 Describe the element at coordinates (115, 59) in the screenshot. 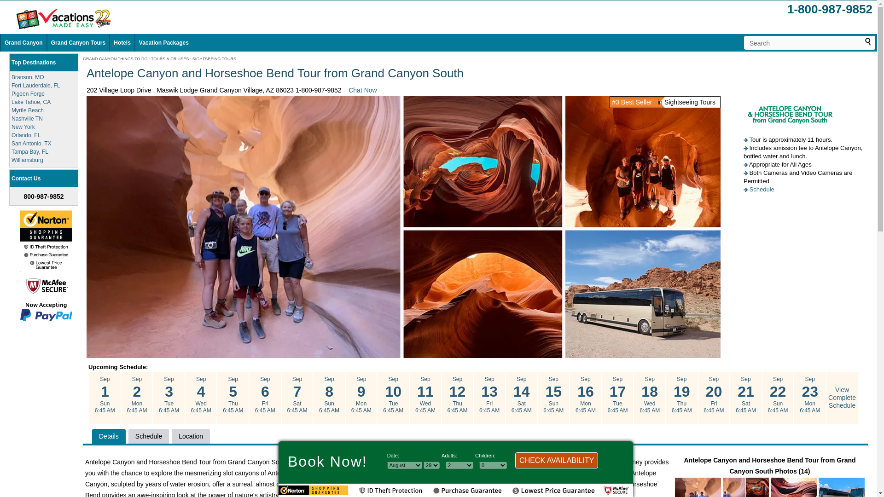

I see `GRAND CANYON THINGS TO DO` at that location.